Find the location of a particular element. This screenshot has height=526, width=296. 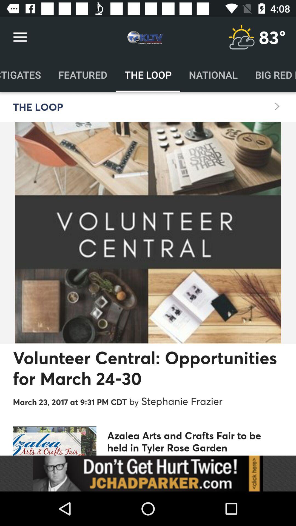

see article is located at coordinates (148, 473).